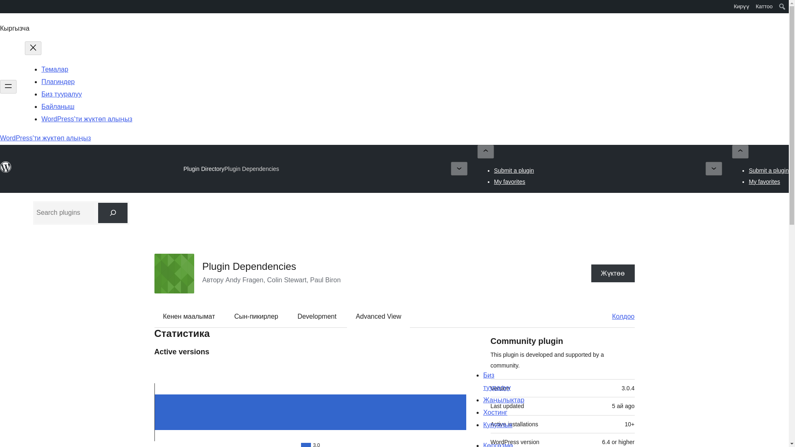 The image size is (795, 447). Describe the element at coordinates (514, 171) in the screenshot. I see `Submit a plugin` at that location.